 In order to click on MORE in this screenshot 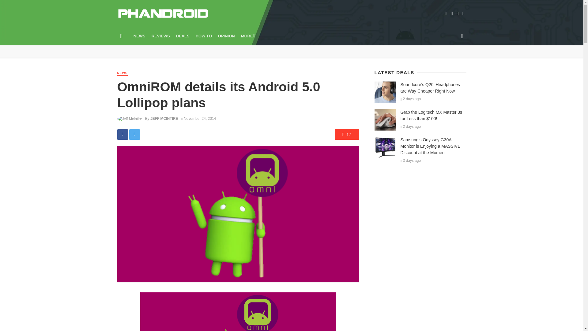, I will do `click(247, 36)`.